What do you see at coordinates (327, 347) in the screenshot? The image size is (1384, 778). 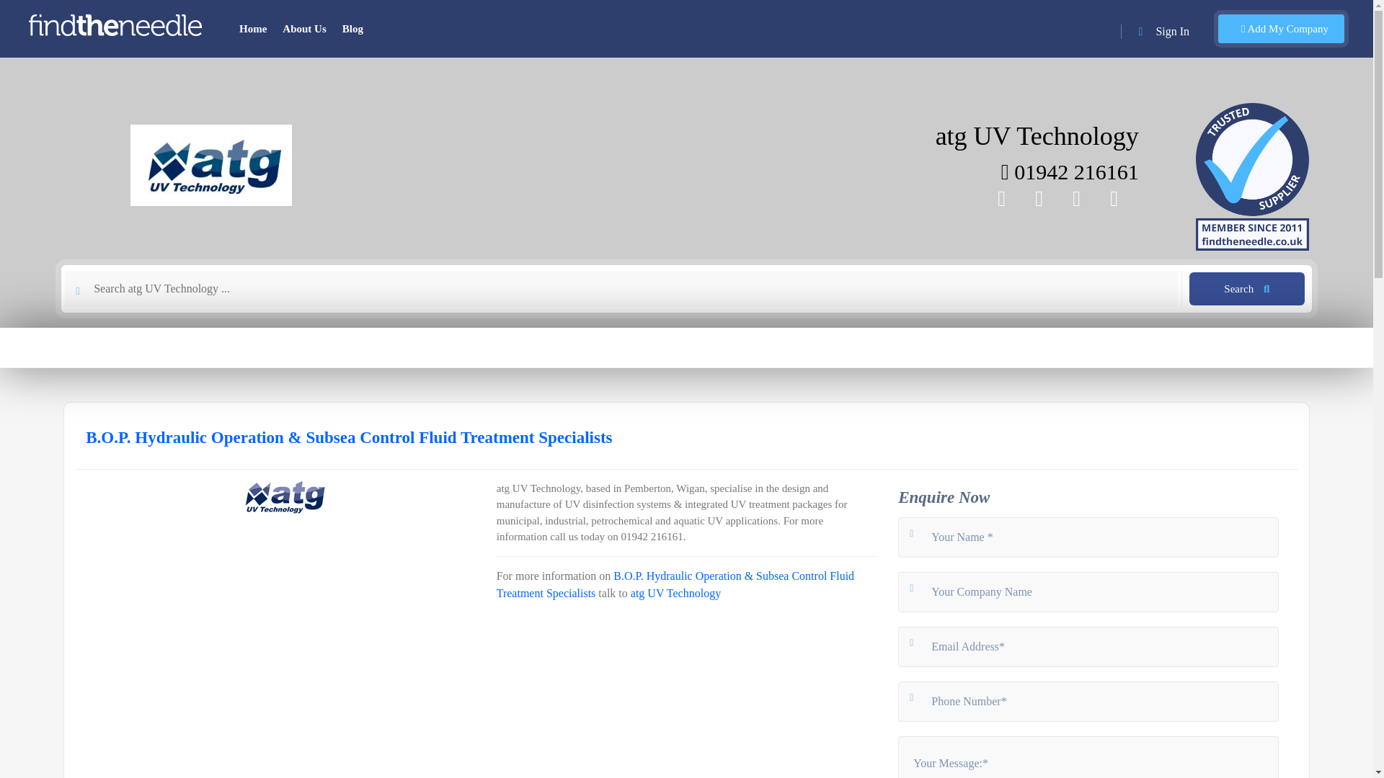 I see `CASE STUDIES` at bounding box center [327, 347].